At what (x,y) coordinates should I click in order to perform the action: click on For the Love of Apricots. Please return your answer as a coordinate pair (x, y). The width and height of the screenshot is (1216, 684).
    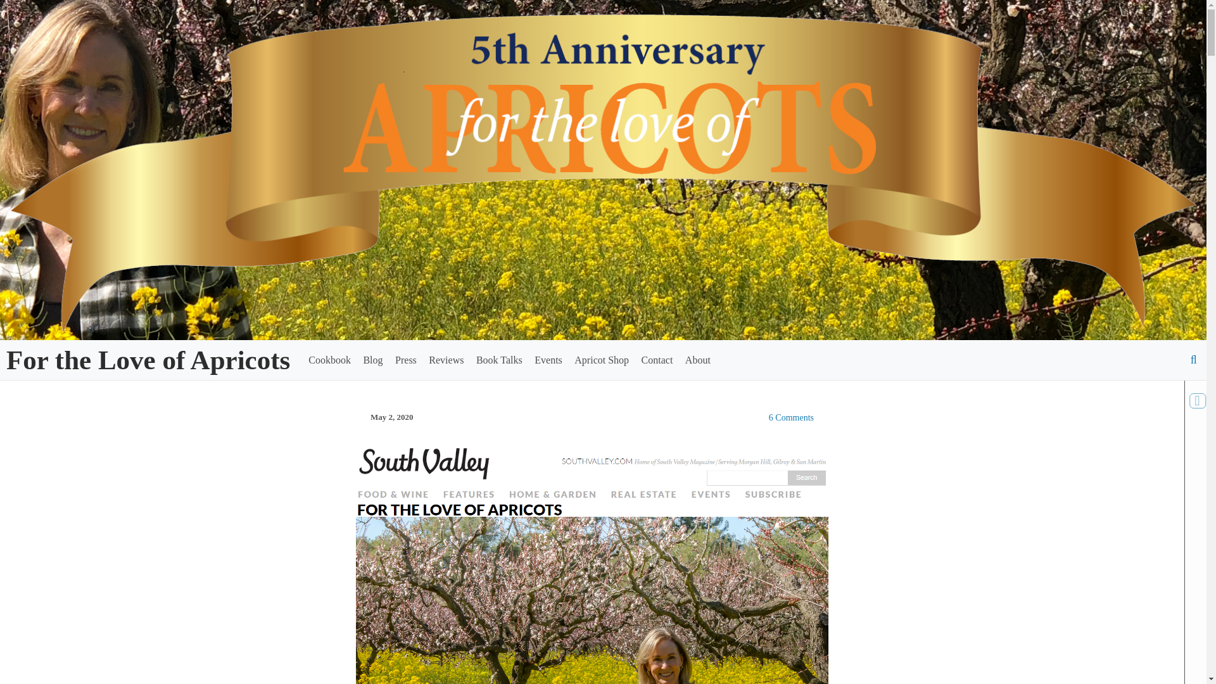
    Looking at the image, I should click on (148, 360).